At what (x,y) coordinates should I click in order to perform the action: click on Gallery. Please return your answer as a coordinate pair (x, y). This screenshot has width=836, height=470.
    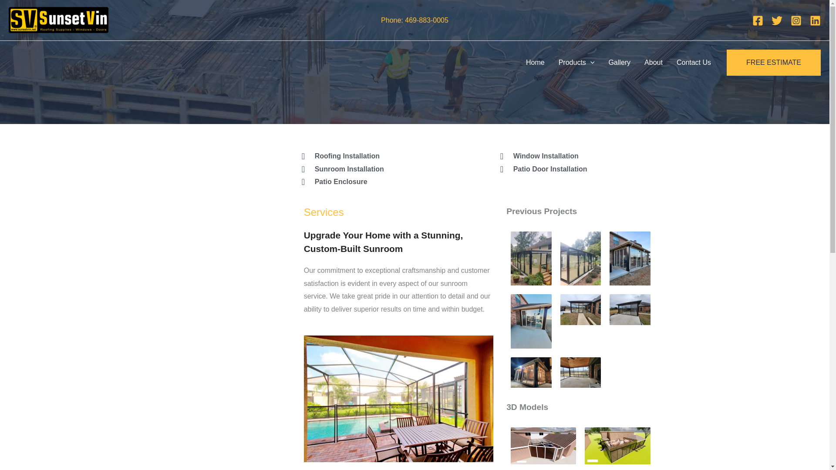
    Looking at the image, I should click on (619, 62).